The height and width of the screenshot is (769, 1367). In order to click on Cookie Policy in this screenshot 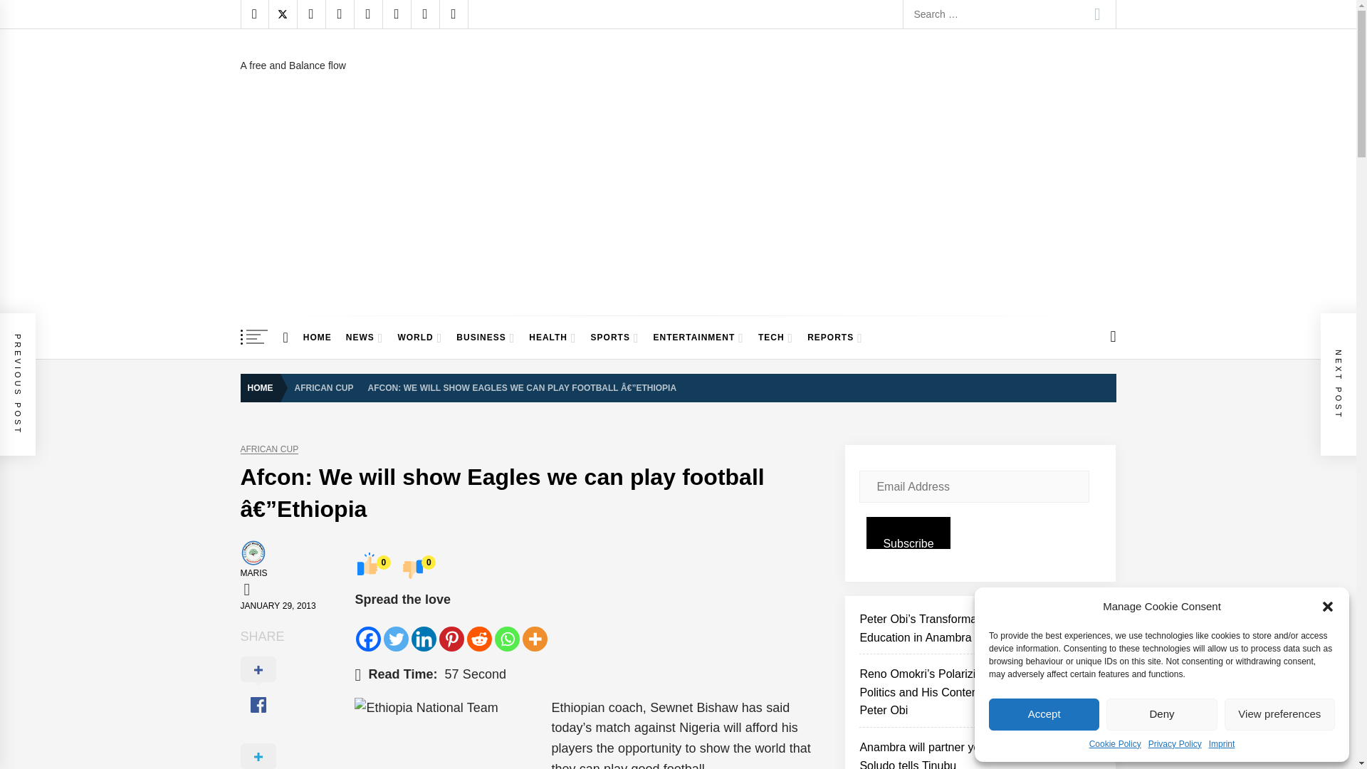, I will do `click(1115, 744)`.